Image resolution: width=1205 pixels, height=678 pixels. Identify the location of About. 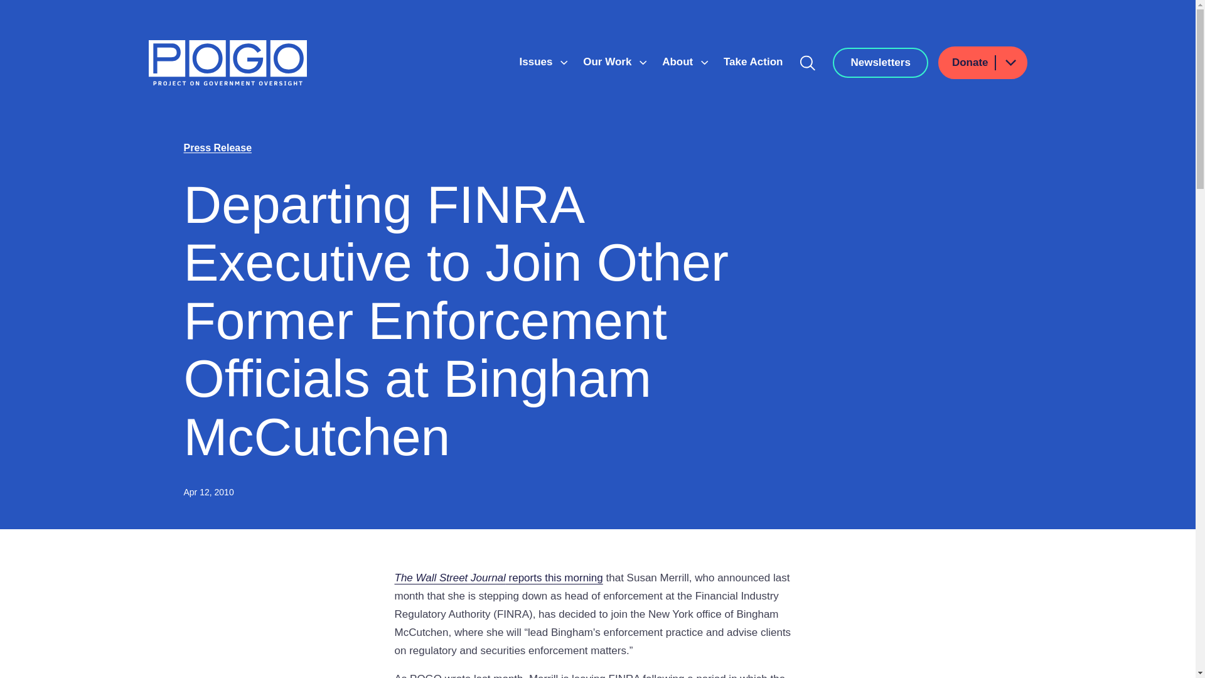
(679, 62).